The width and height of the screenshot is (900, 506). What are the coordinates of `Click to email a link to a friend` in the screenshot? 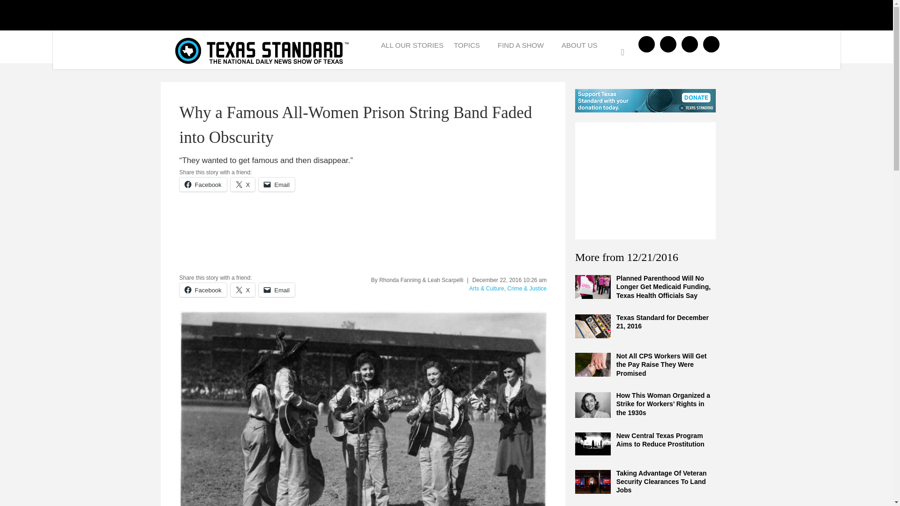 It's located at (277, 290).